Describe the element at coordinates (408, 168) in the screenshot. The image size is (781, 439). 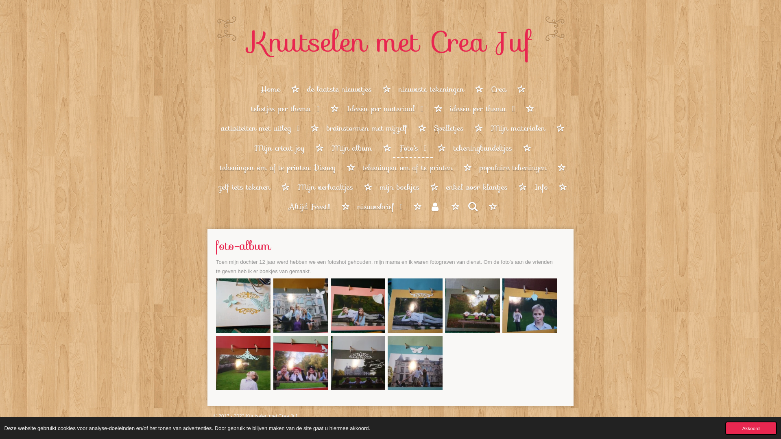
I see `tekeningen om af te printen` at that location.